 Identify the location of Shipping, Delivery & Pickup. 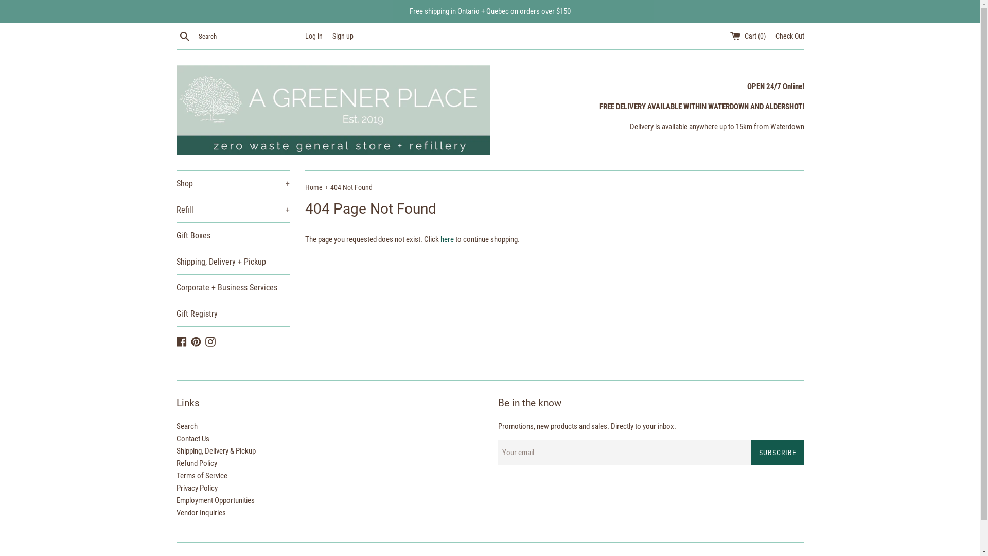
(216, 451).